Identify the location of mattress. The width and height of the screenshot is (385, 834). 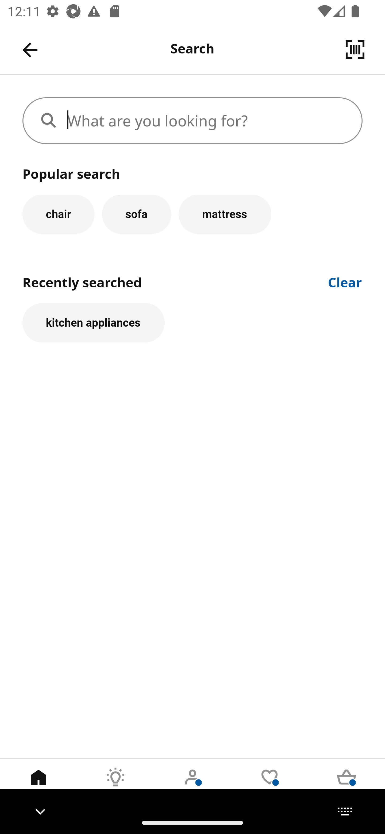
(225, 214).